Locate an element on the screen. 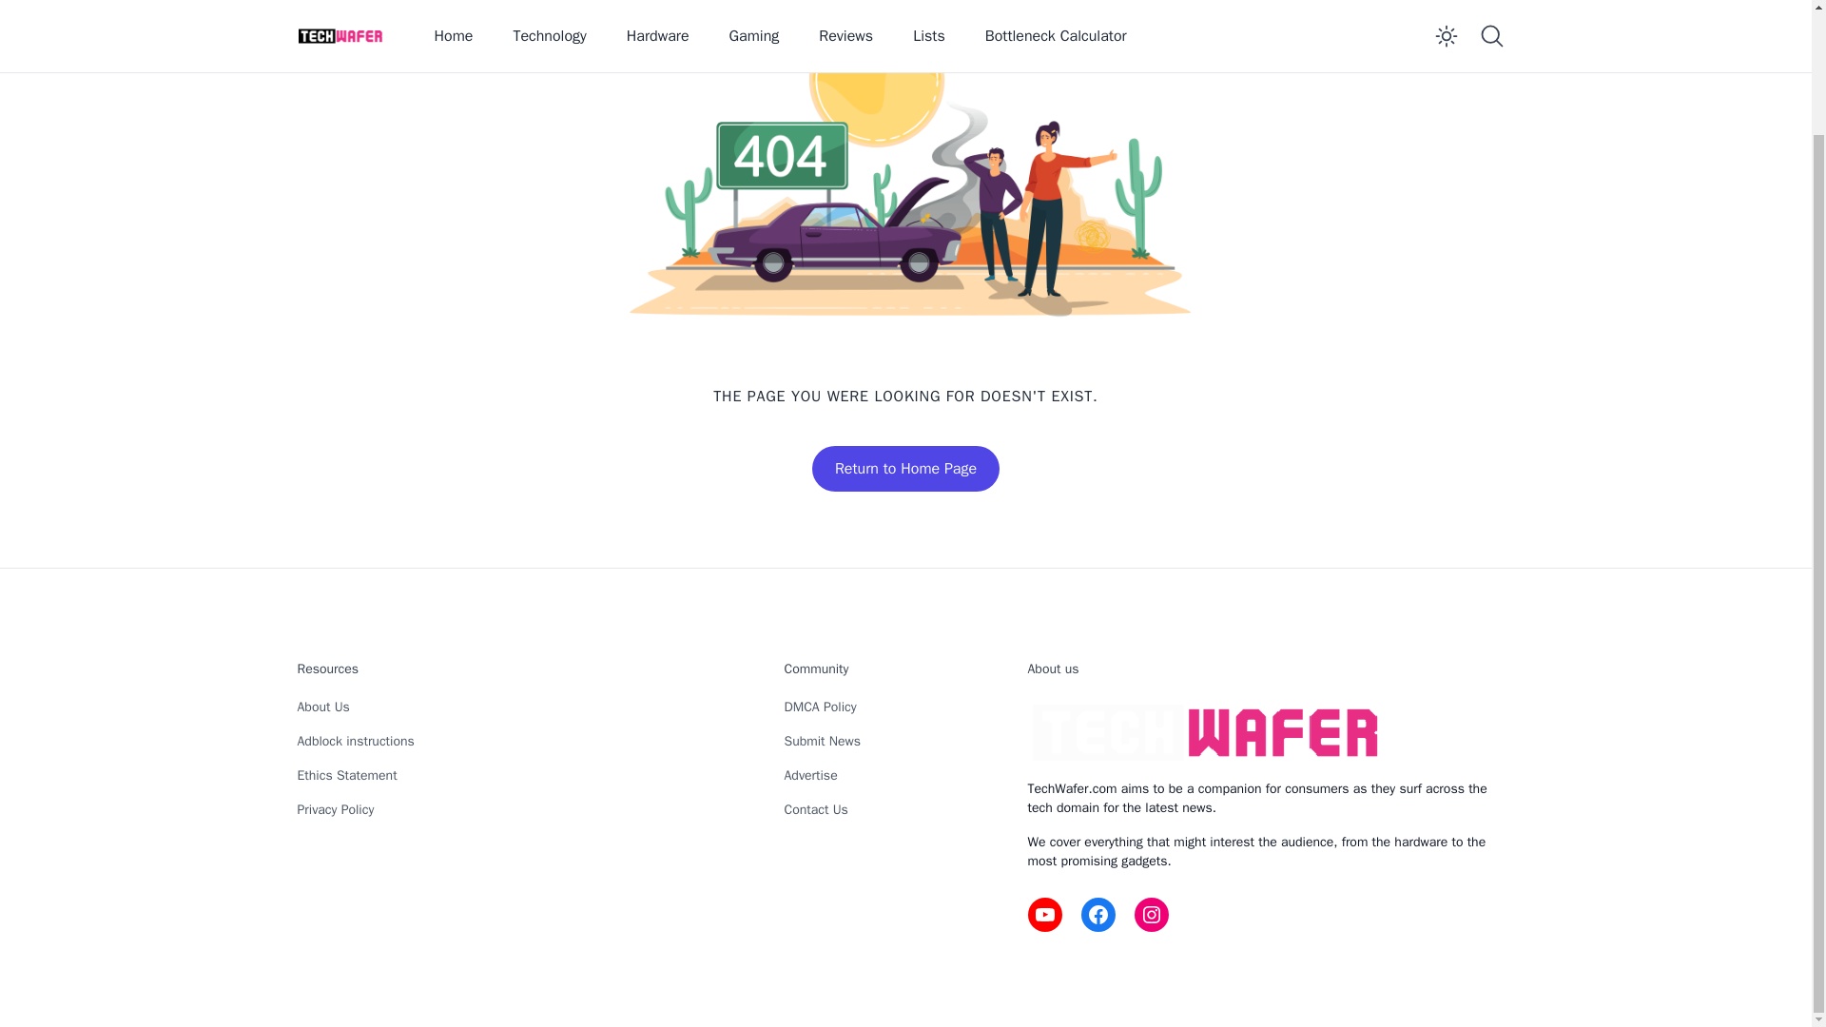 The image size is (1826, 1027). Advertise is located at coordinates (809, 775).